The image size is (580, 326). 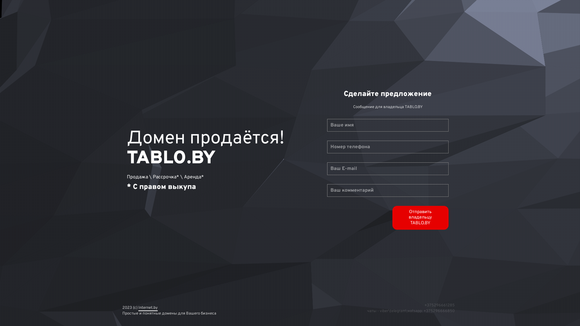 I want to click on LiveInternet, so click(x=0, y=2).